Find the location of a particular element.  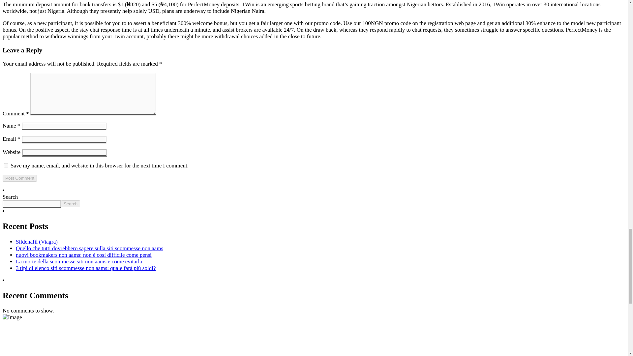

Post Comment is located at coordinates (19, 178).